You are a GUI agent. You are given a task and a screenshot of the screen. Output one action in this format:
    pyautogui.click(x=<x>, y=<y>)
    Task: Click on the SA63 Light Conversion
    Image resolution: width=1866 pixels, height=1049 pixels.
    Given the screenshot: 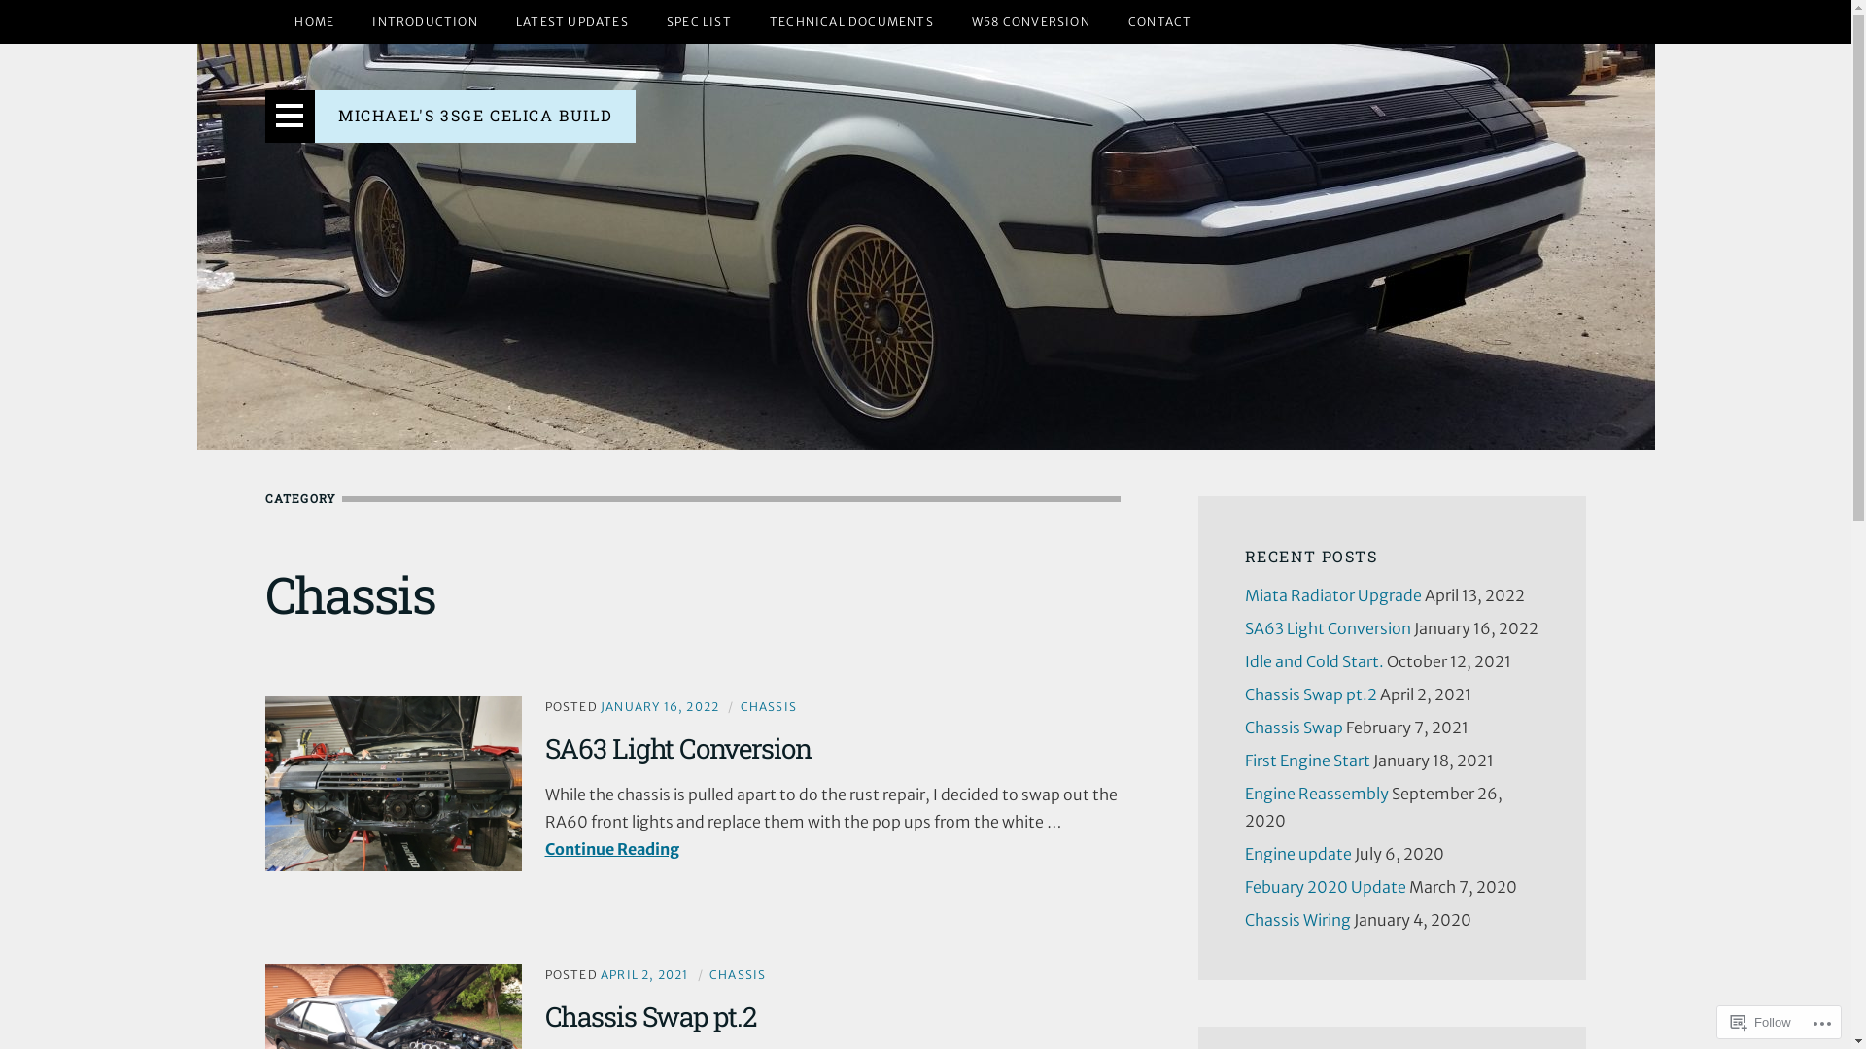 What is the action you would take?
    pyautogui.click(x=677, y=748)
    